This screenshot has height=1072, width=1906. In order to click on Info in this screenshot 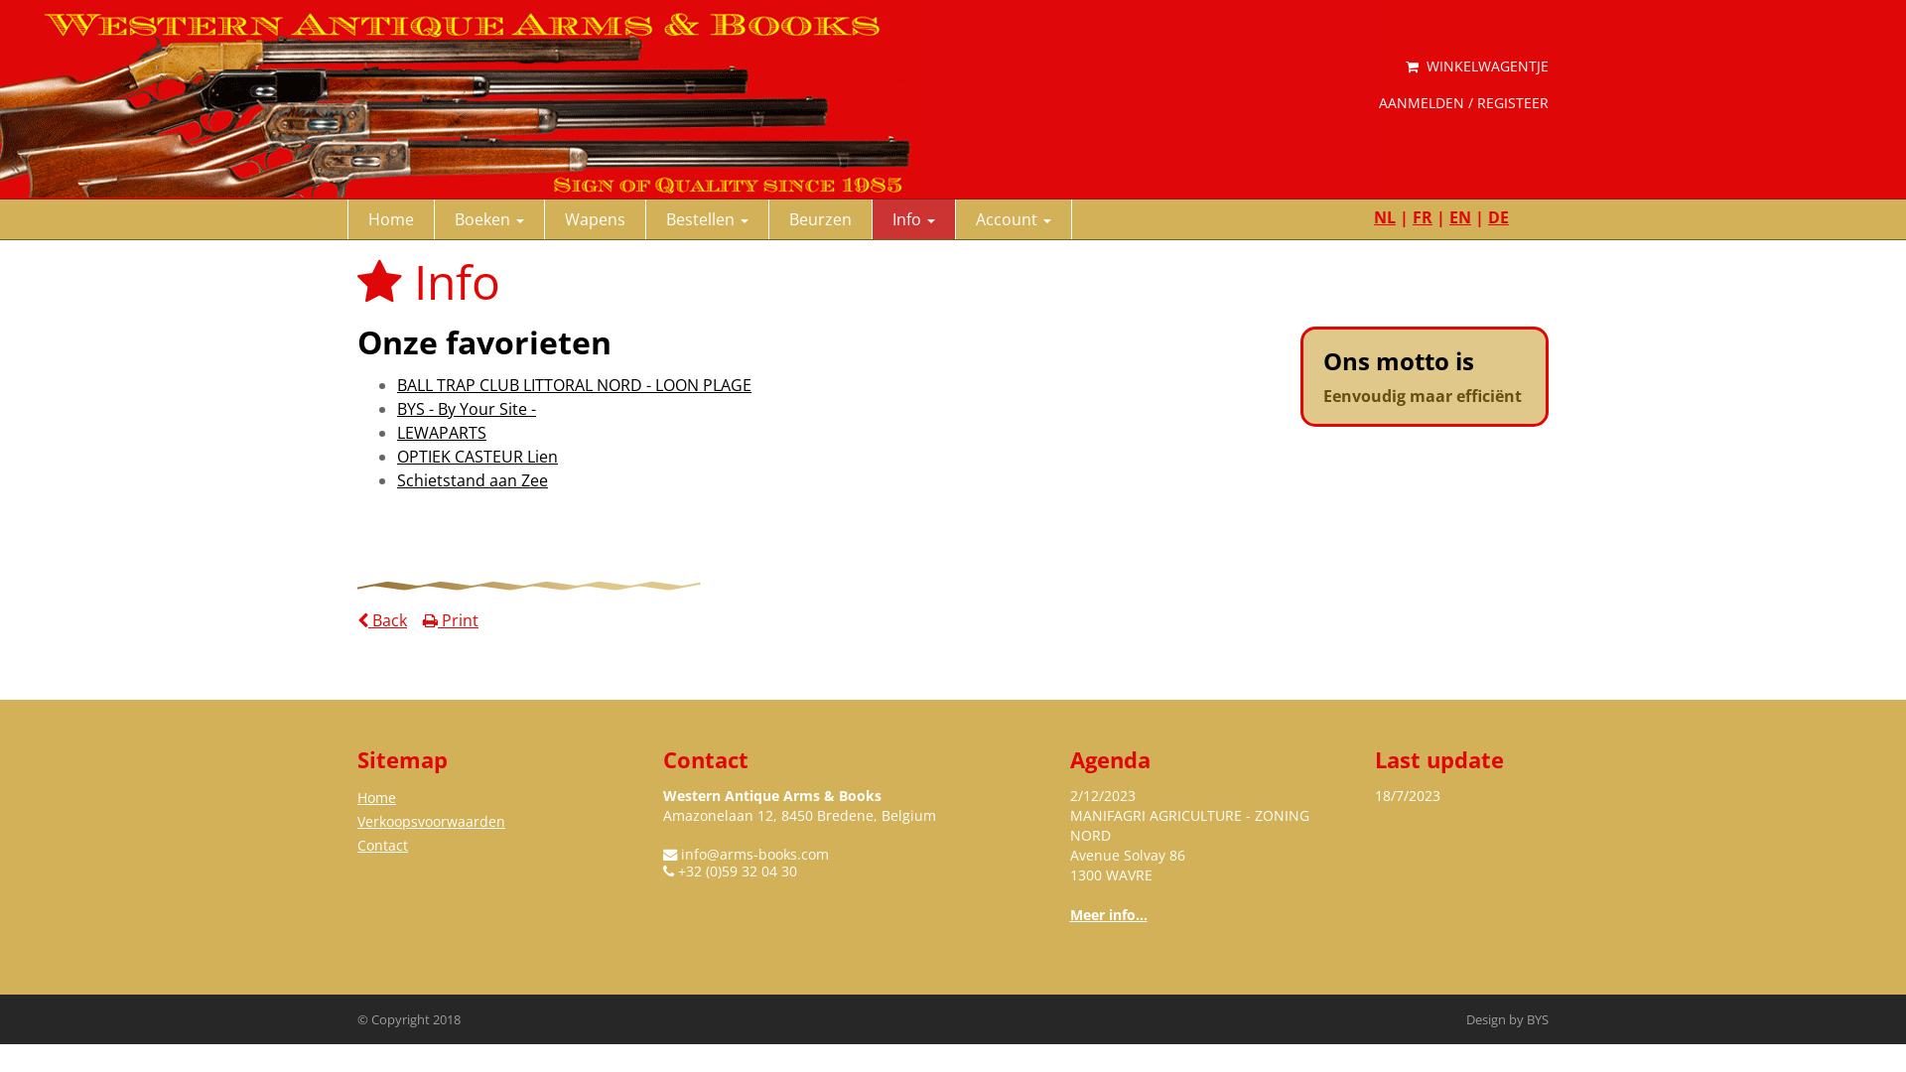, I will do `click(914, 219)`.